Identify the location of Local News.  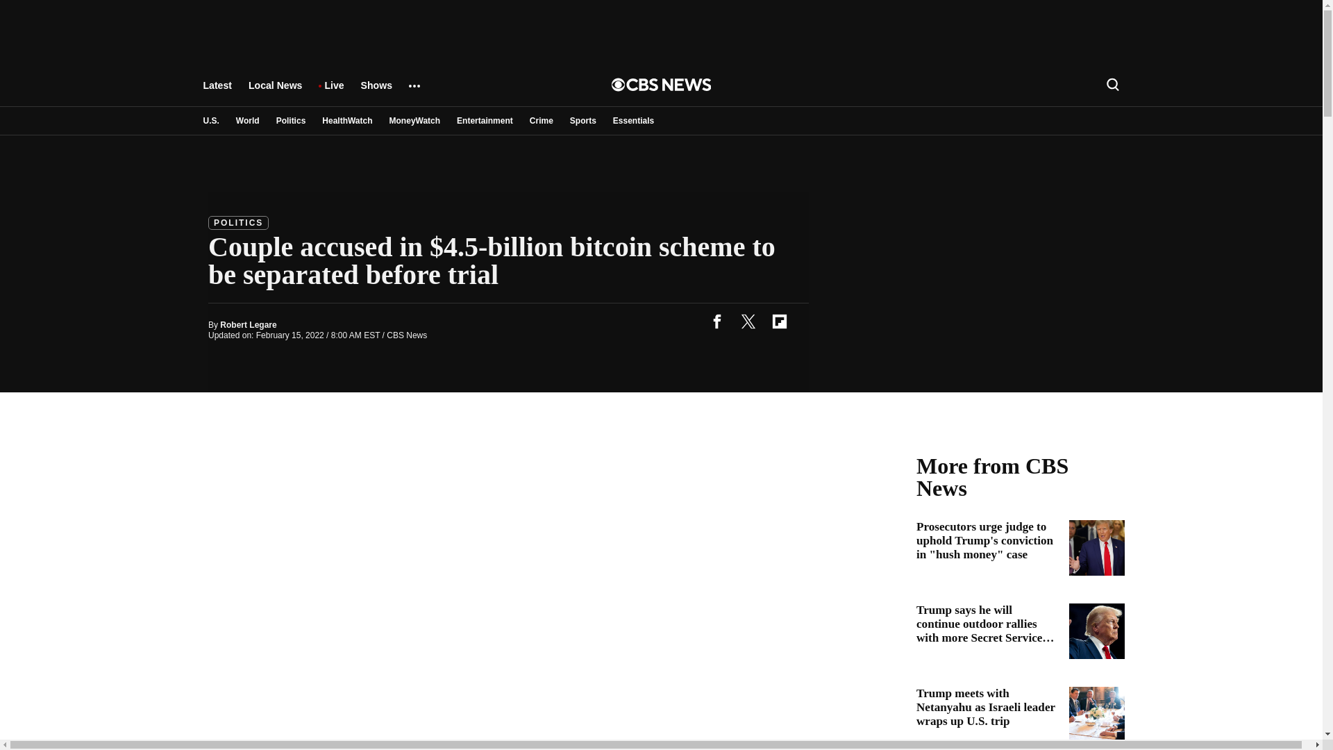
(275, 92).